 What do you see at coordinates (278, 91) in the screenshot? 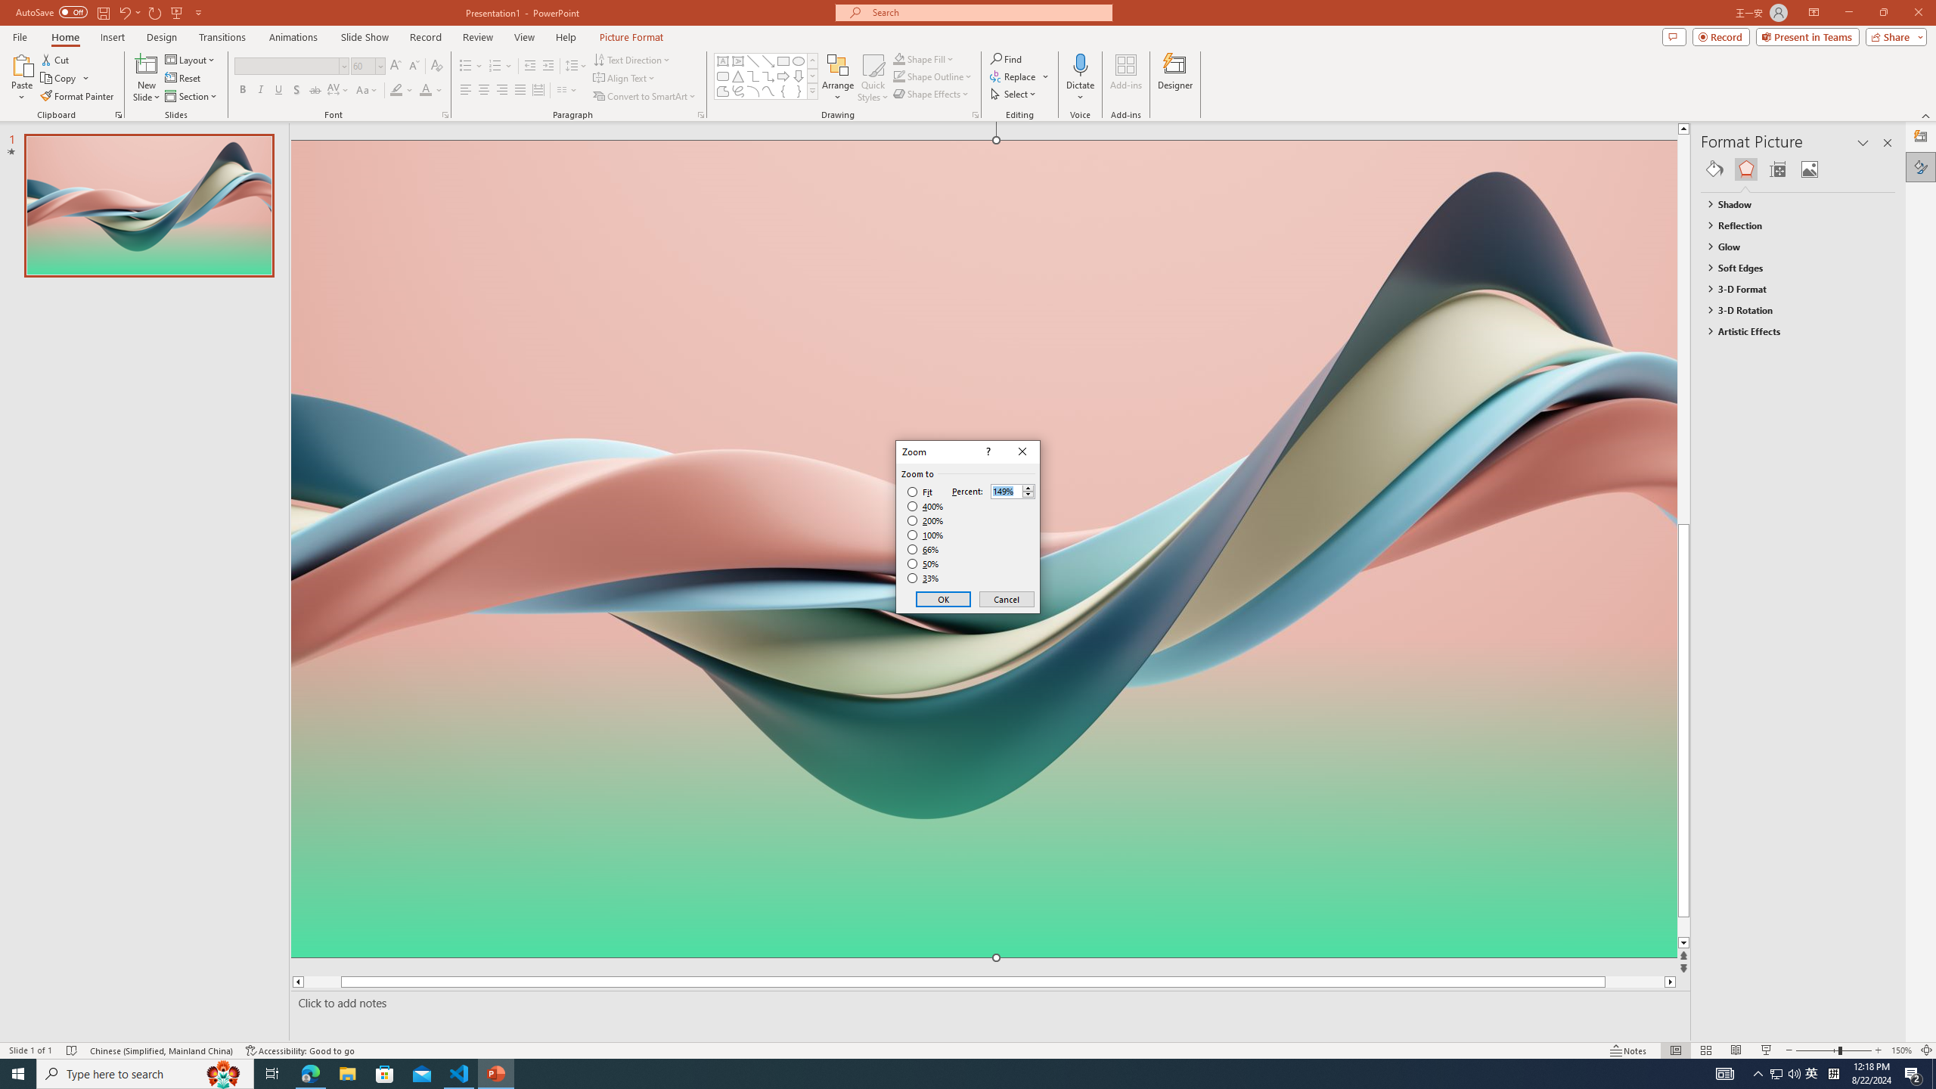
I see `Underline` at bounding box center [278, 91].